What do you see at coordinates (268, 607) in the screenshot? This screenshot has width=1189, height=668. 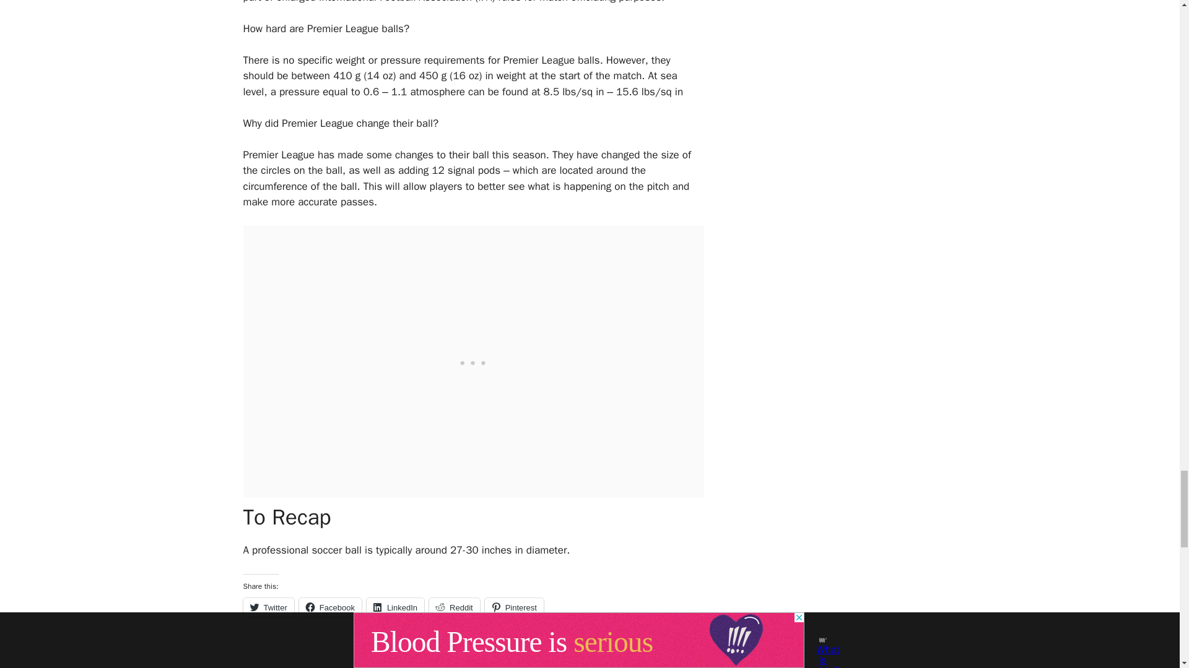 I see `Twitter` at bounding box center [268, 607].